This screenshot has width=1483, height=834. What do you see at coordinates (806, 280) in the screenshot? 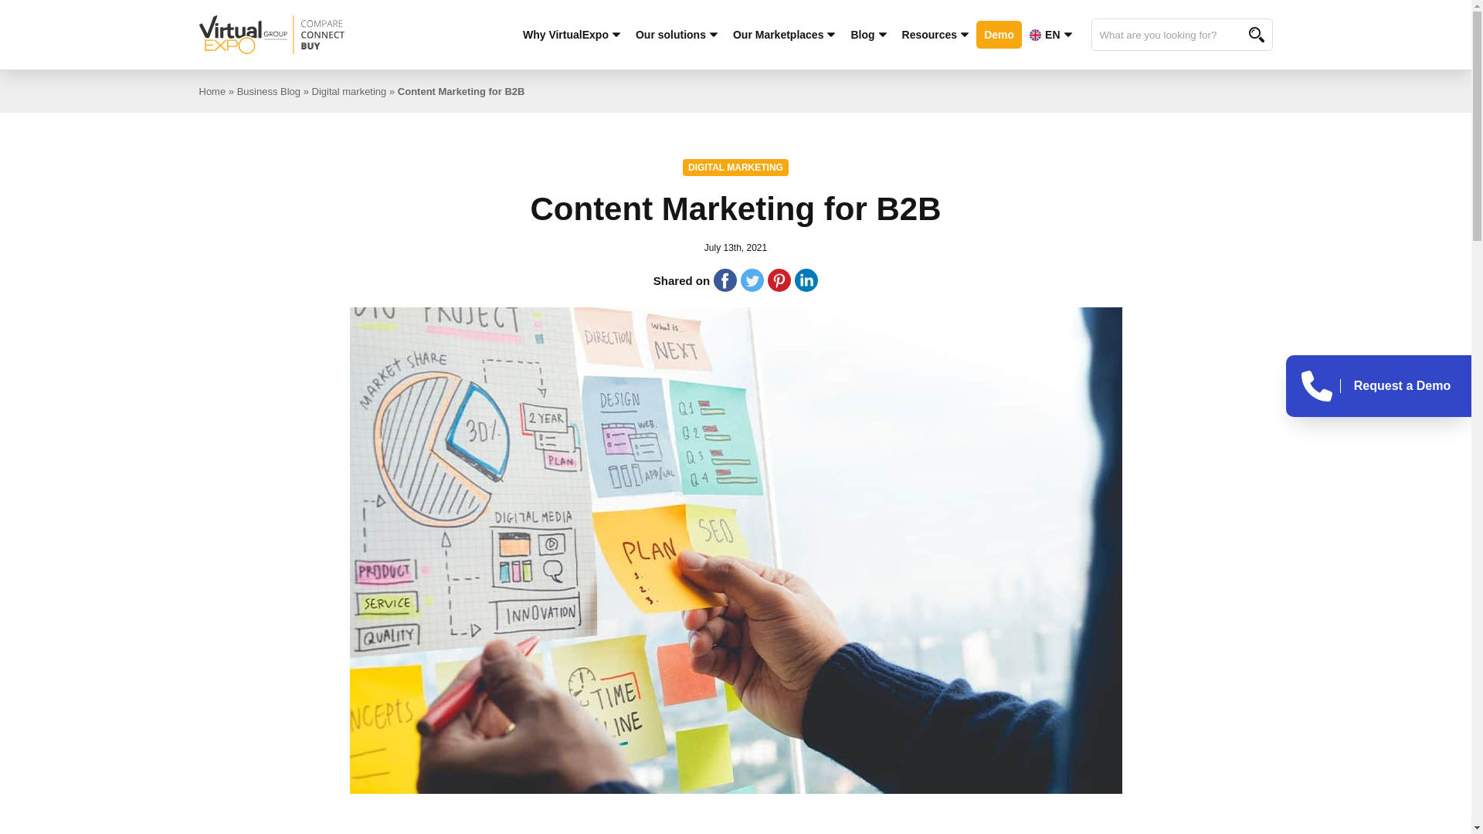
I see `Shared on Linkedin` at bounding box center [806, 280].